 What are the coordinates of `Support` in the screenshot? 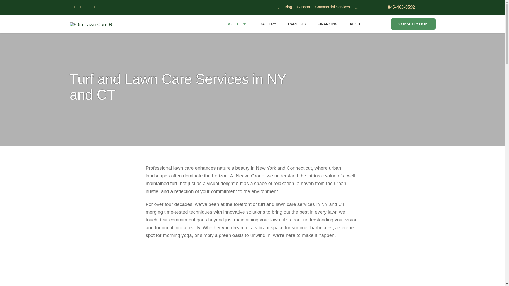 It's located at (304, 7).